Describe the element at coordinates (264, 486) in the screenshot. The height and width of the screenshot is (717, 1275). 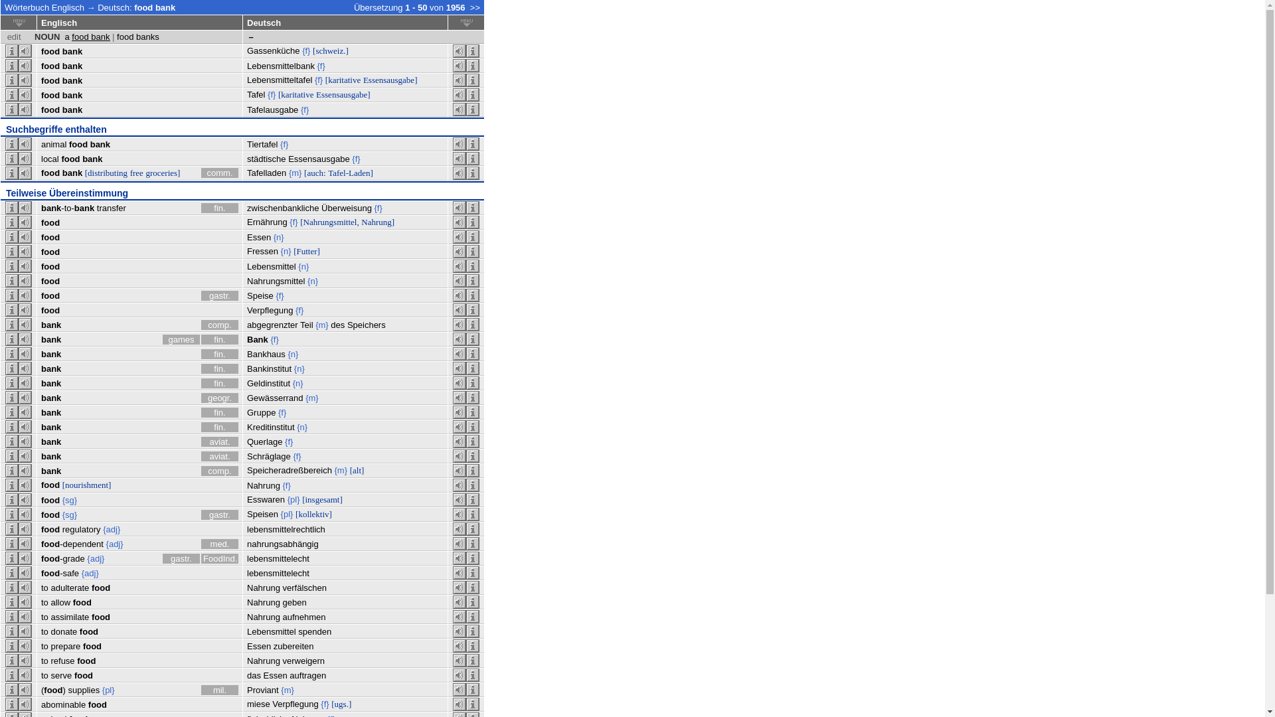
I see `Nahrung` at that location.